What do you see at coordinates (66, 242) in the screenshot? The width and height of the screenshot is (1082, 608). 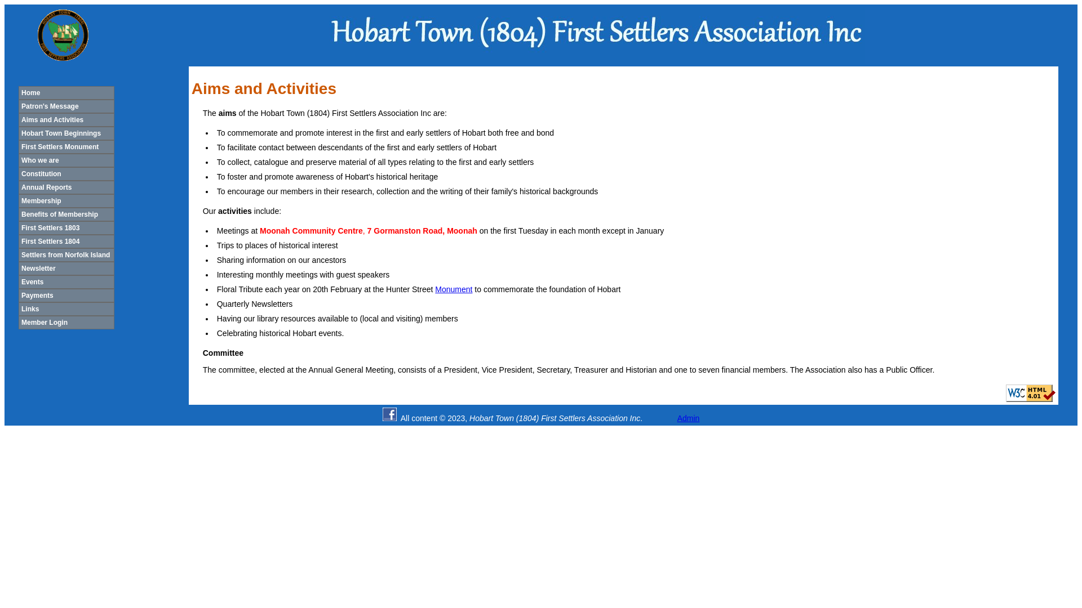 I see `First Settlers 1804` at bounding box center [66, 242].